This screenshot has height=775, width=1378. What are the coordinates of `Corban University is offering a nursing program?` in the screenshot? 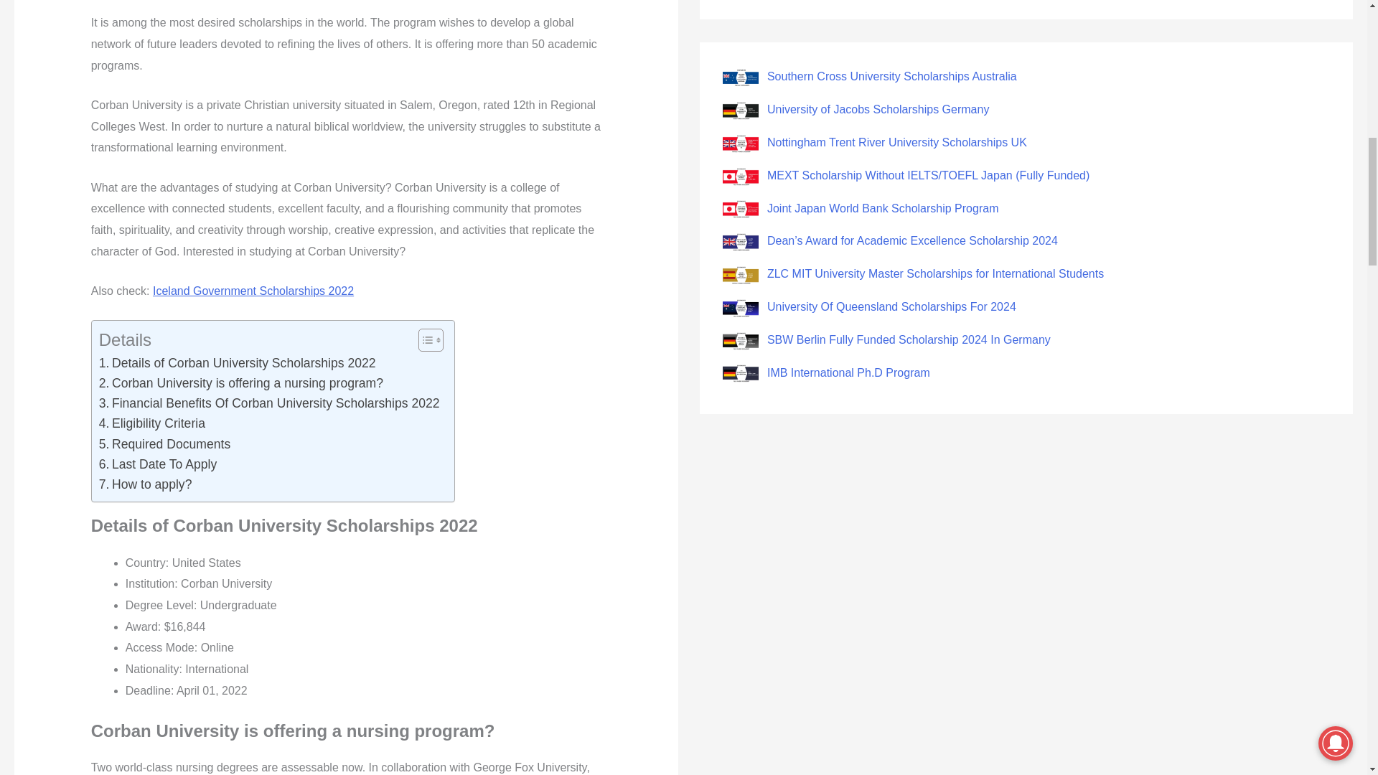 It's located at (241, 382).